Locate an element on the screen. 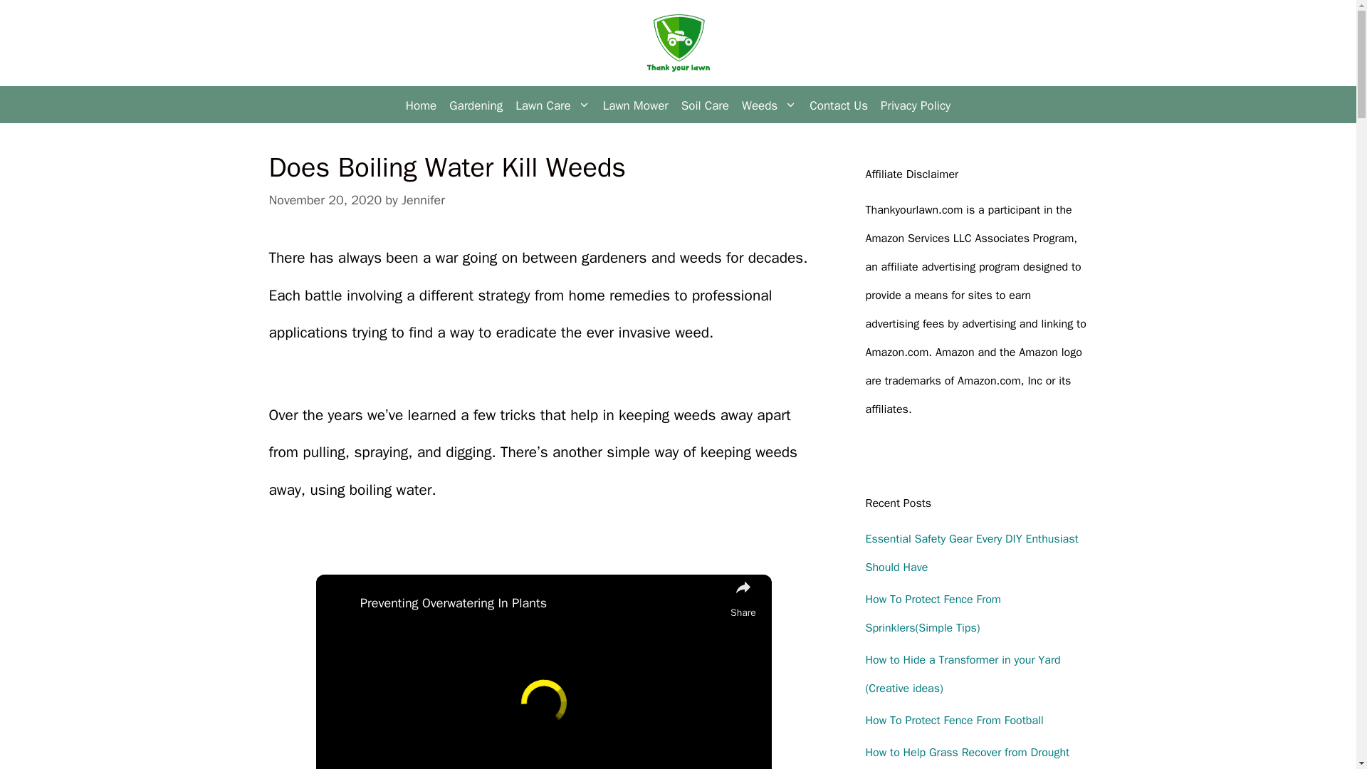 The height and width of the screenshot is (769, 1367). Weeds is located at coordinates (769, 105).